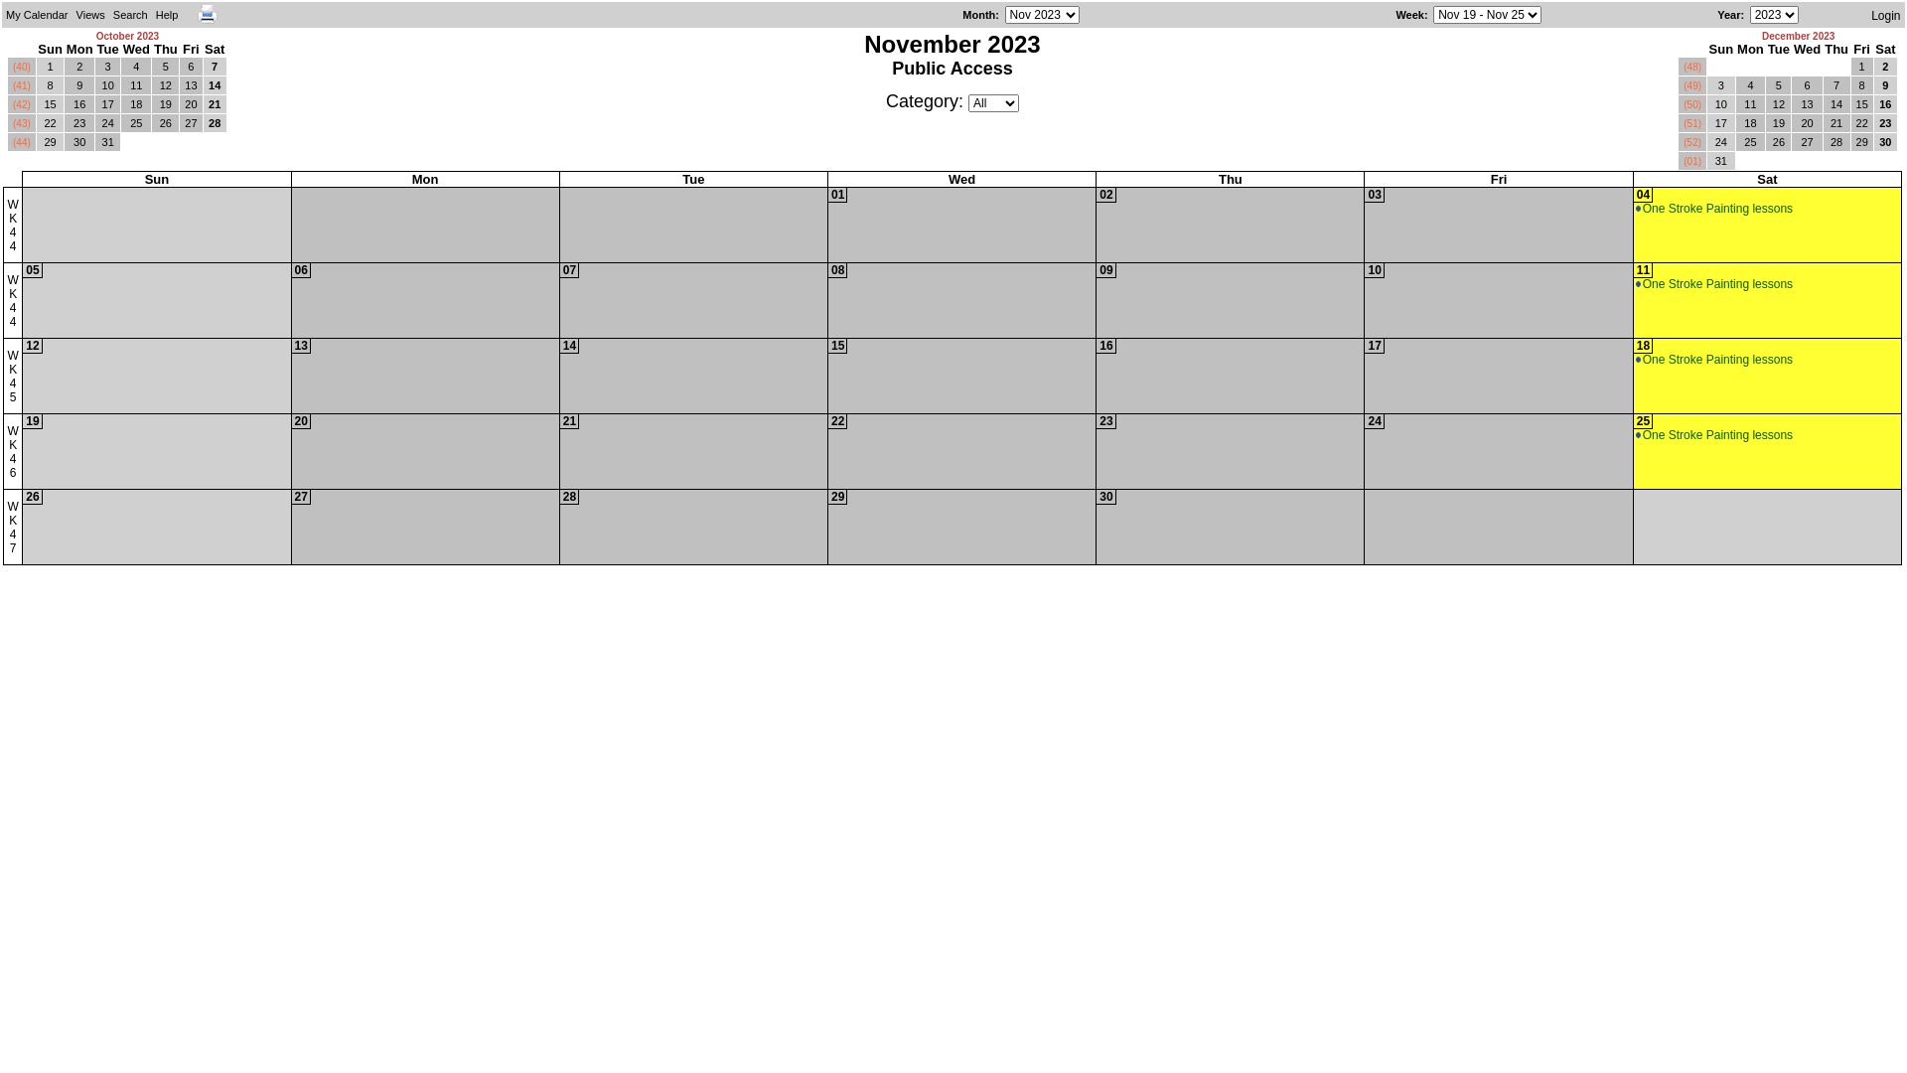 Image resolution: width=1907 pixels, height=1073 pixels. I want to click on 27, so click(1807, 142).